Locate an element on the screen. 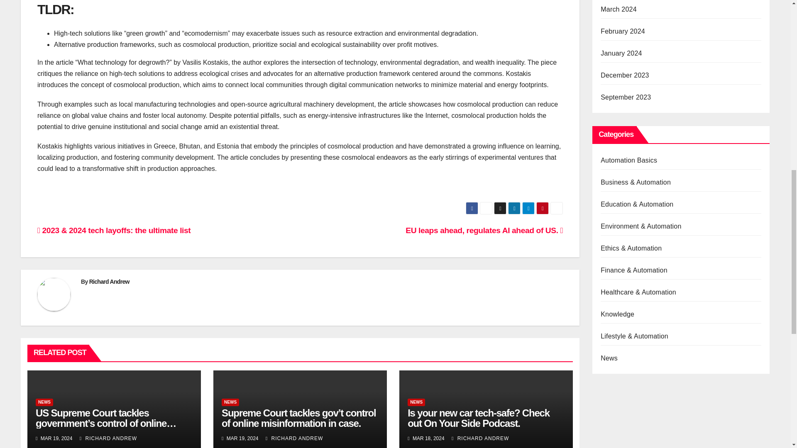 This screenshot has width=797, height=448. NEWS is located at coordinates (416, 402).